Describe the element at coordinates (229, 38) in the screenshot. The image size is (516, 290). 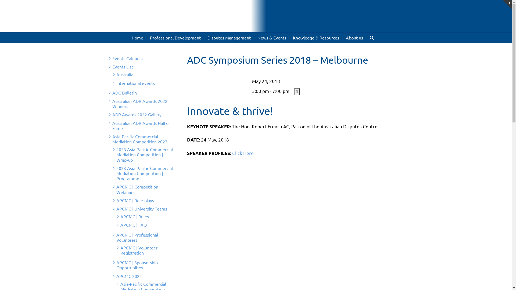
I see `Disputes Management` at that location.